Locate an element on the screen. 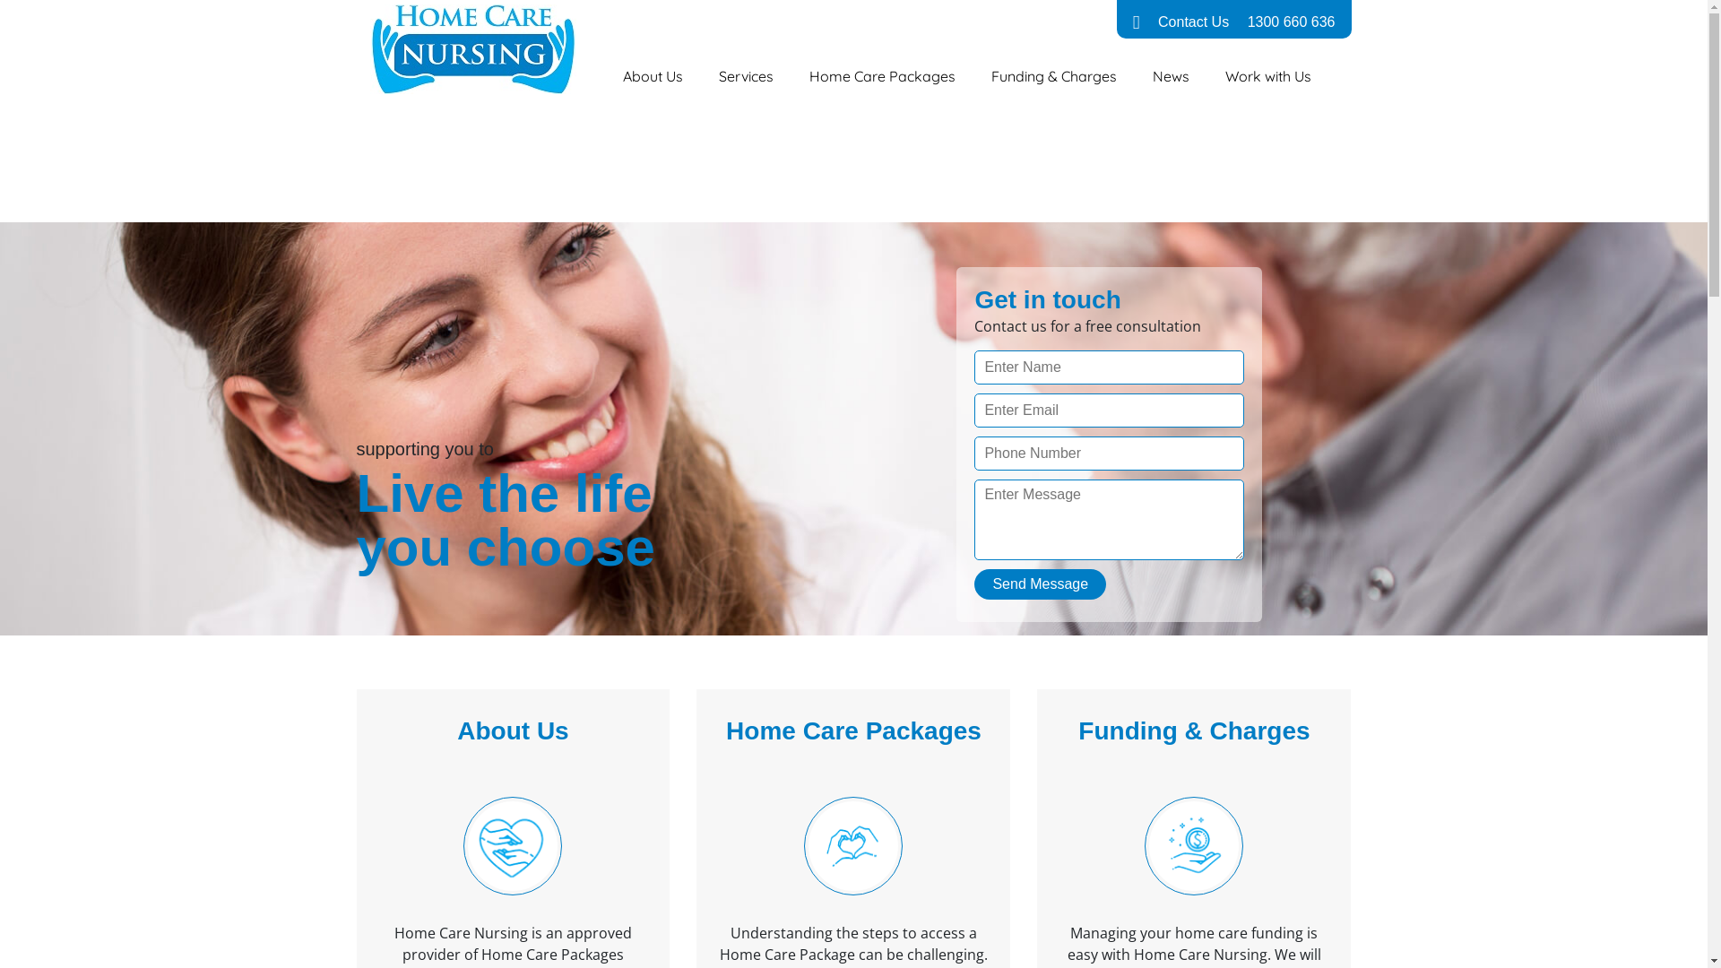 The width and height of the screenshot is (1721, 968). Home Care Packages is located at coordinates (882, 76).